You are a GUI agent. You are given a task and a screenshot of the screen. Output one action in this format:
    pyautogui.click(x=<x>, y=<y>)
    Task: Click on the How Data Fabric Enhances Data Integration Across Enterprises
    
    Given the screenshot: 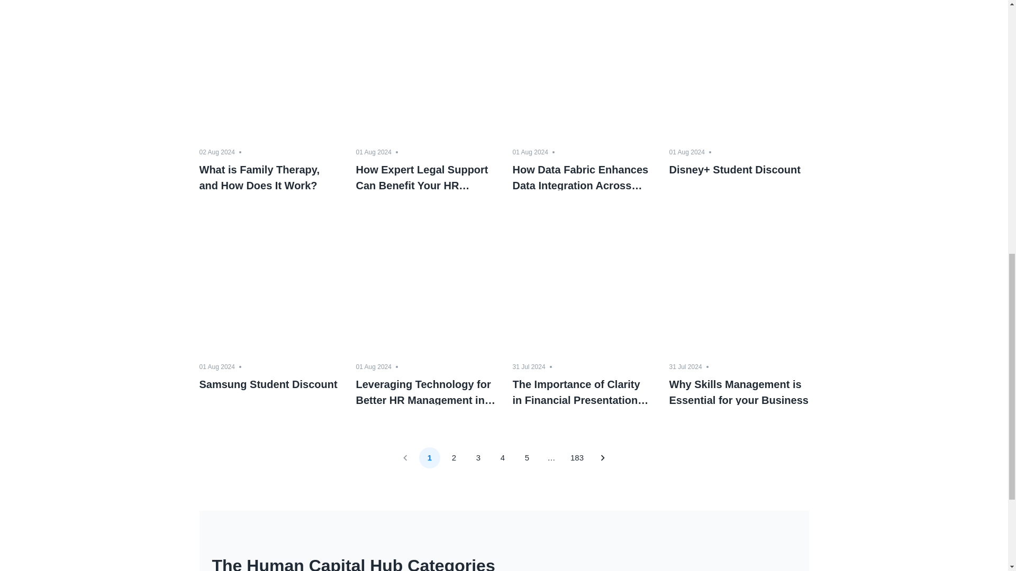 What is the action you would take?
    pyautogui.click(x=582, y=176)
    